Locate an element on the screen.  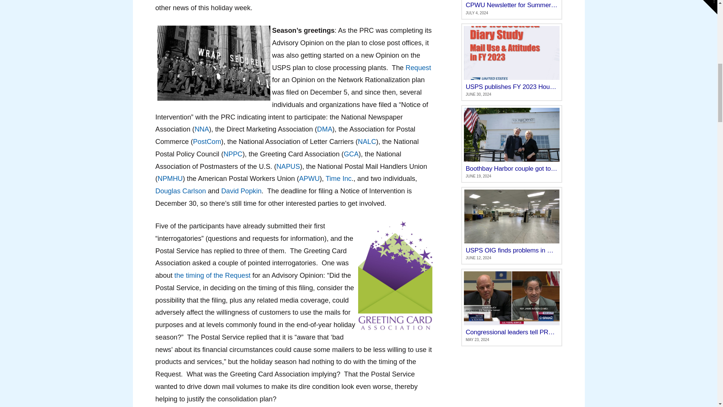
NPMHU is located at coordinates (170, 179).